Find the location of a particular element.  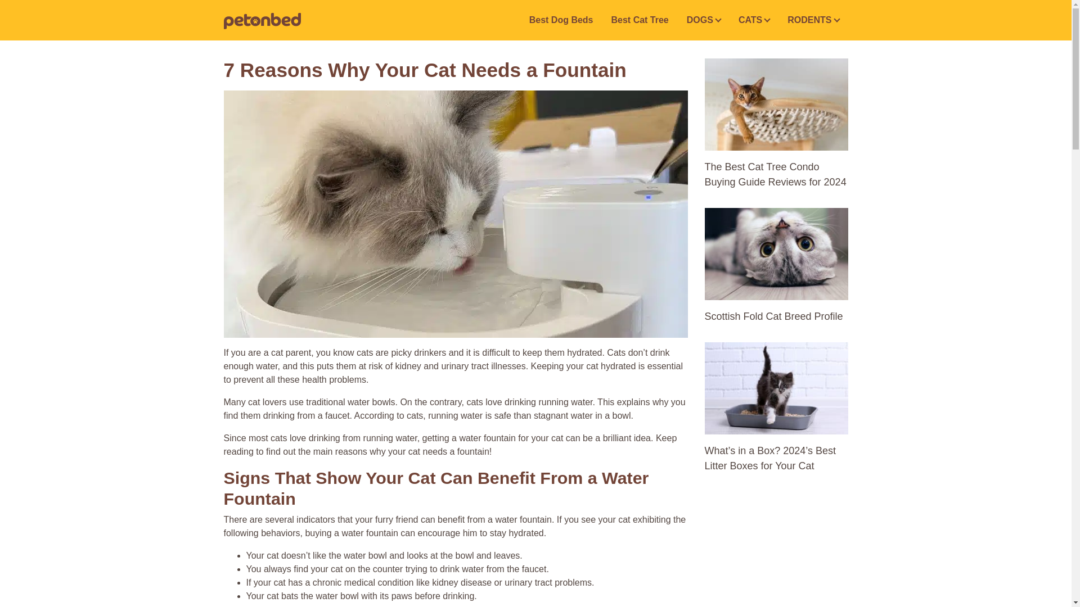

CATS is located at coordinates (754, 20).